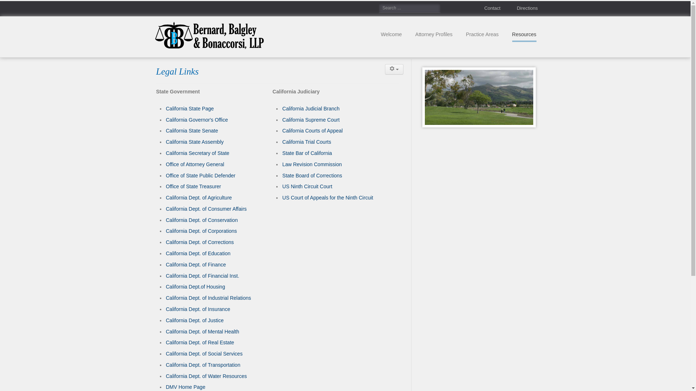 The image size is (696, 391). I want to click on Resources, so click(524, 35).